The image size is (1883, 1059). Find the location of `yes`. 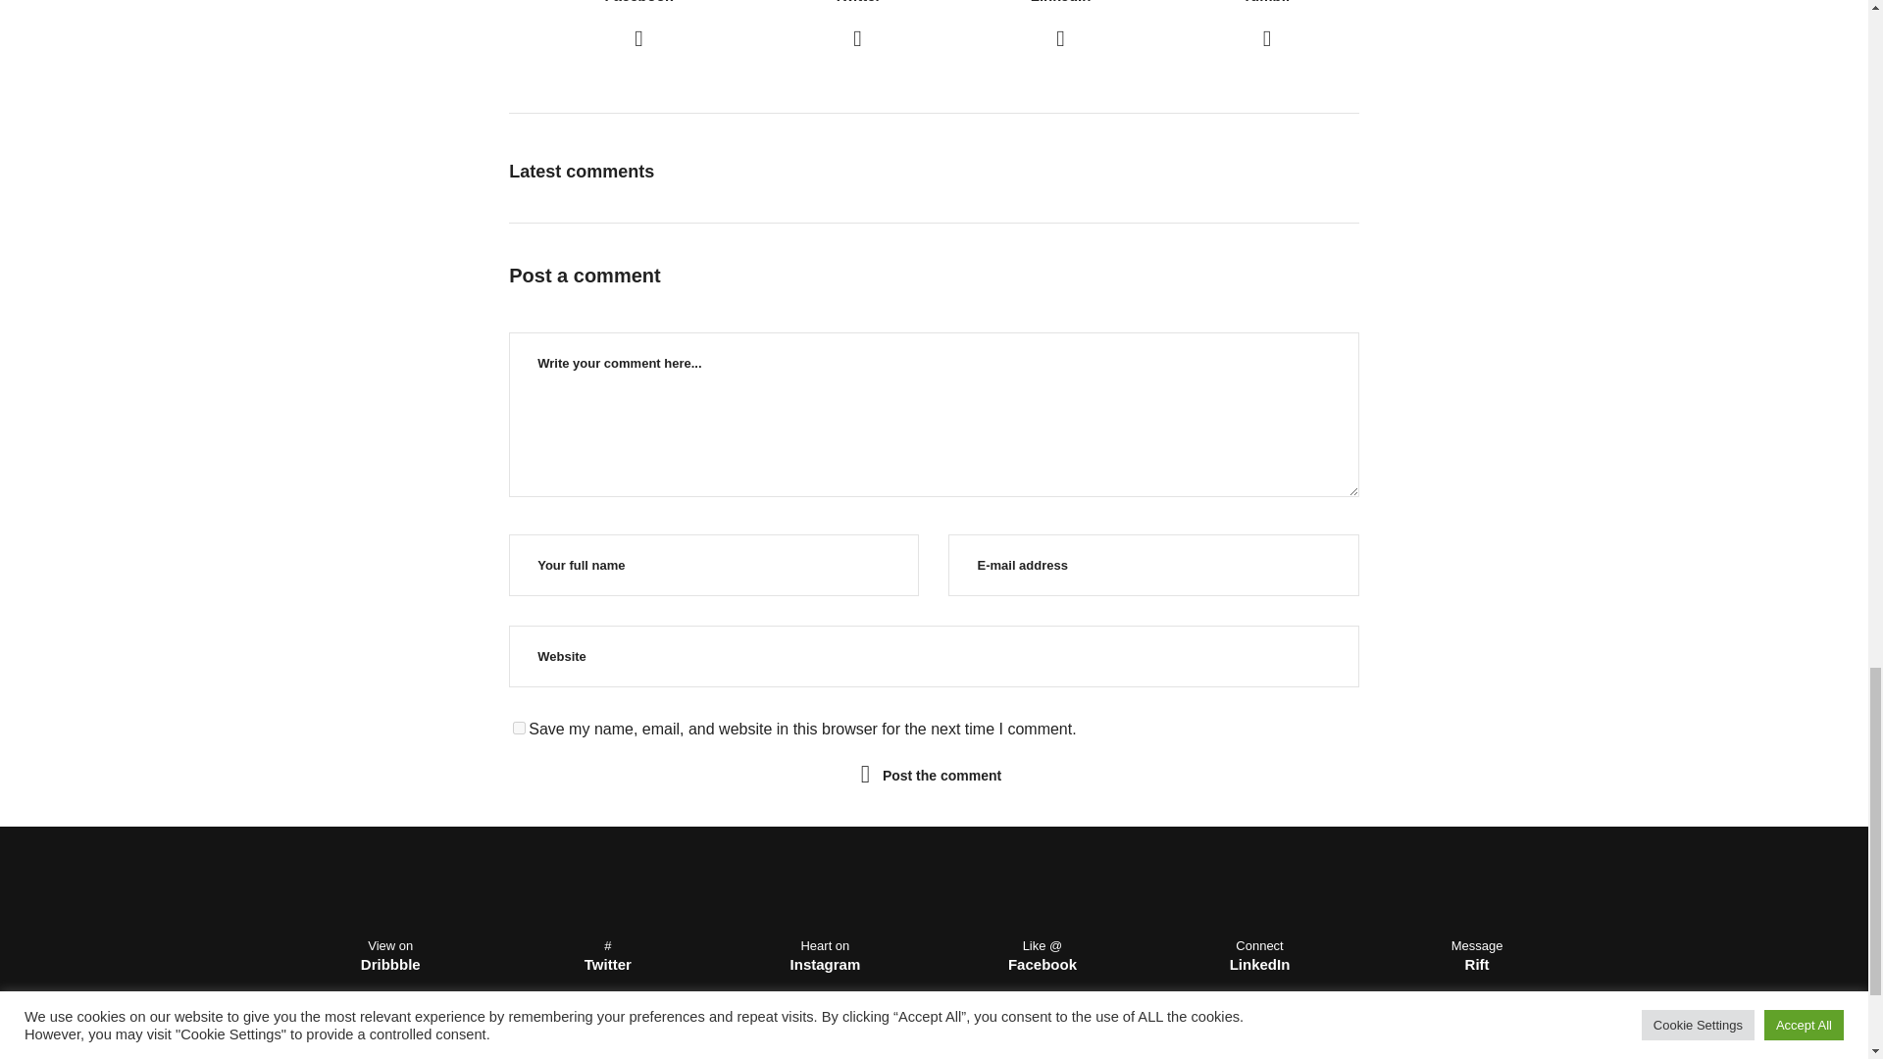

yes is located at coordinates (1061, 27).